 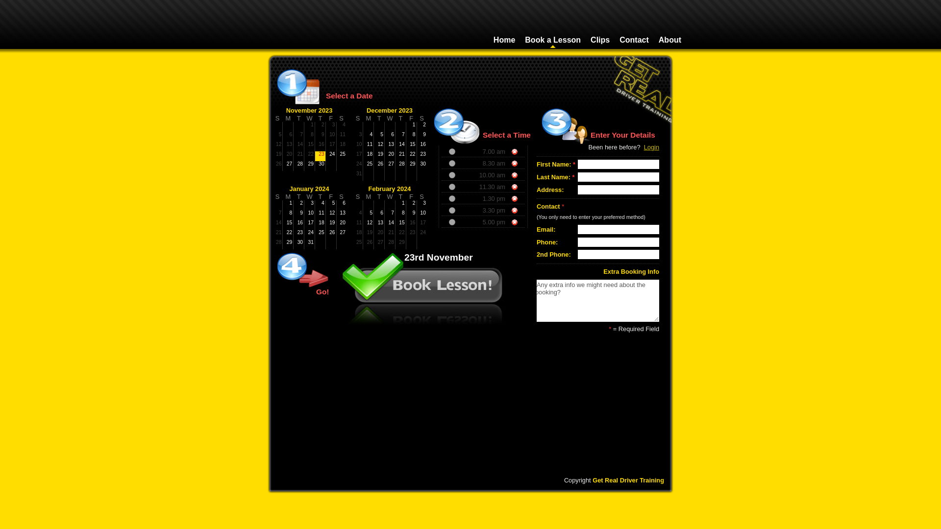 I want to click on 12, so click(x=379, y=146).